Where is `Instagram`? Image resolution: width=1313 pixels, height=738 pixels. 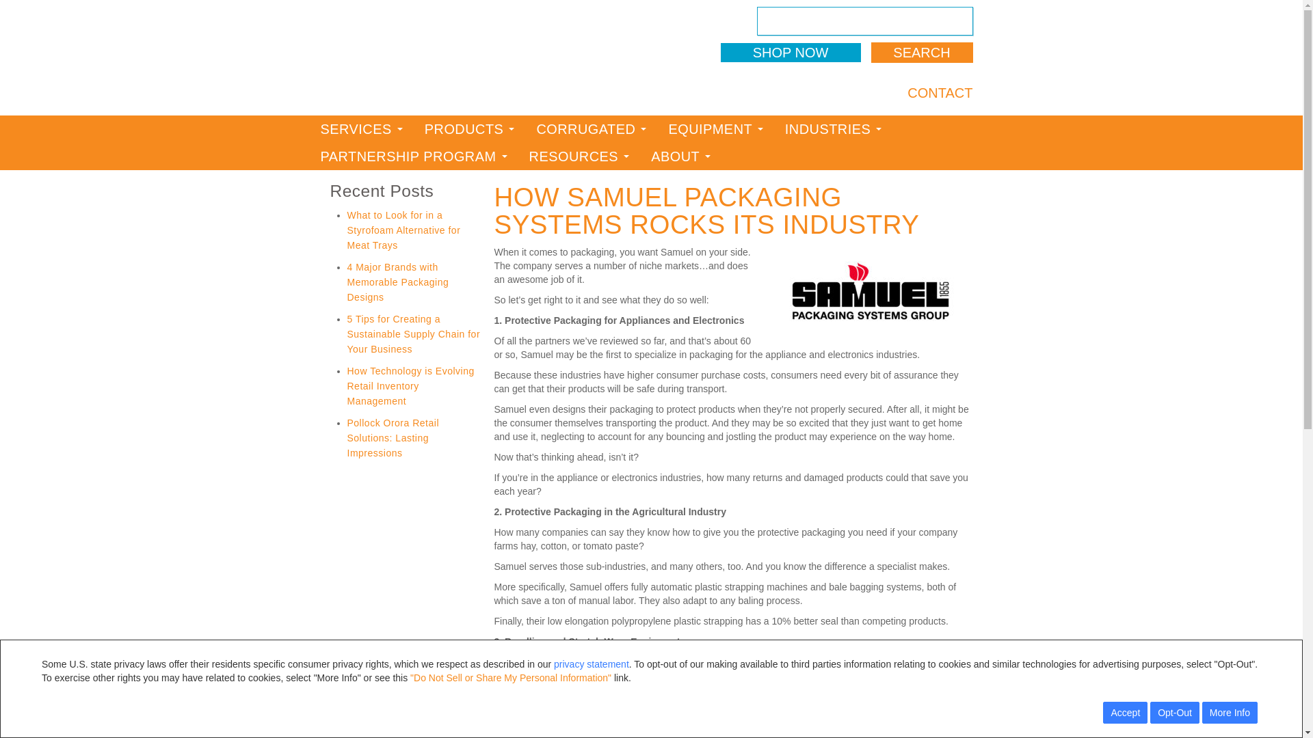
Instagram is located at coordinates (893, 92).